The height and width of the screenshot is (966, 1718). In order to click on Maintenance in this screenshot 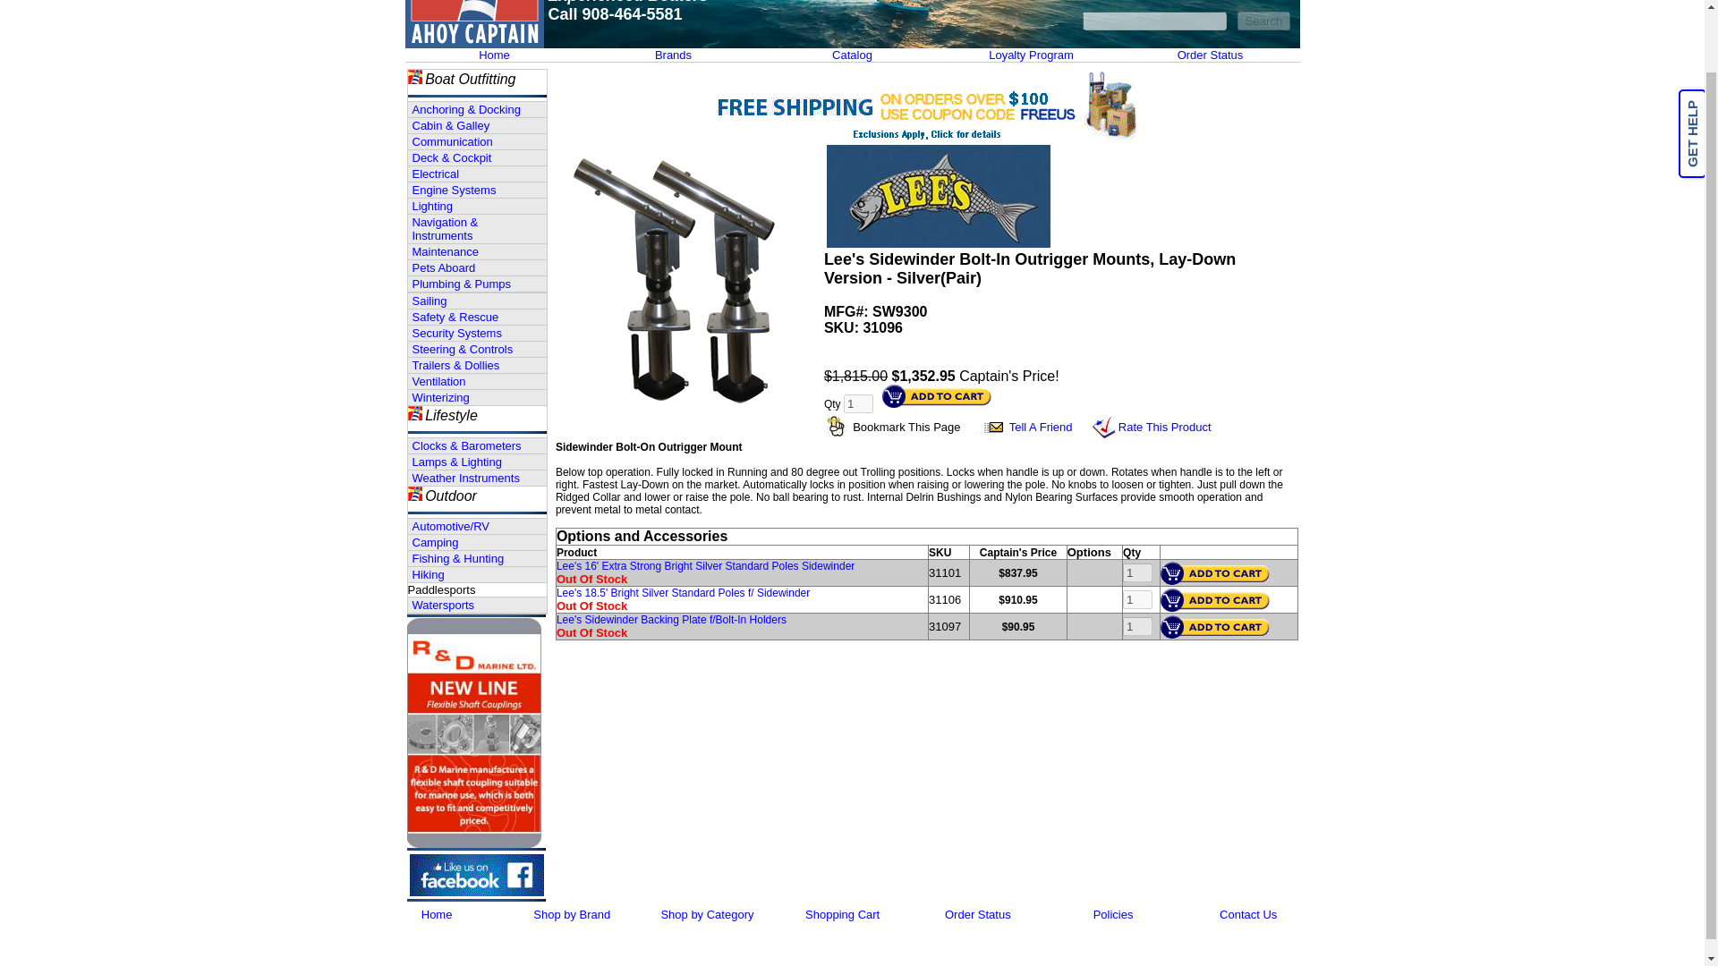, I will do `click(477, 252)`.